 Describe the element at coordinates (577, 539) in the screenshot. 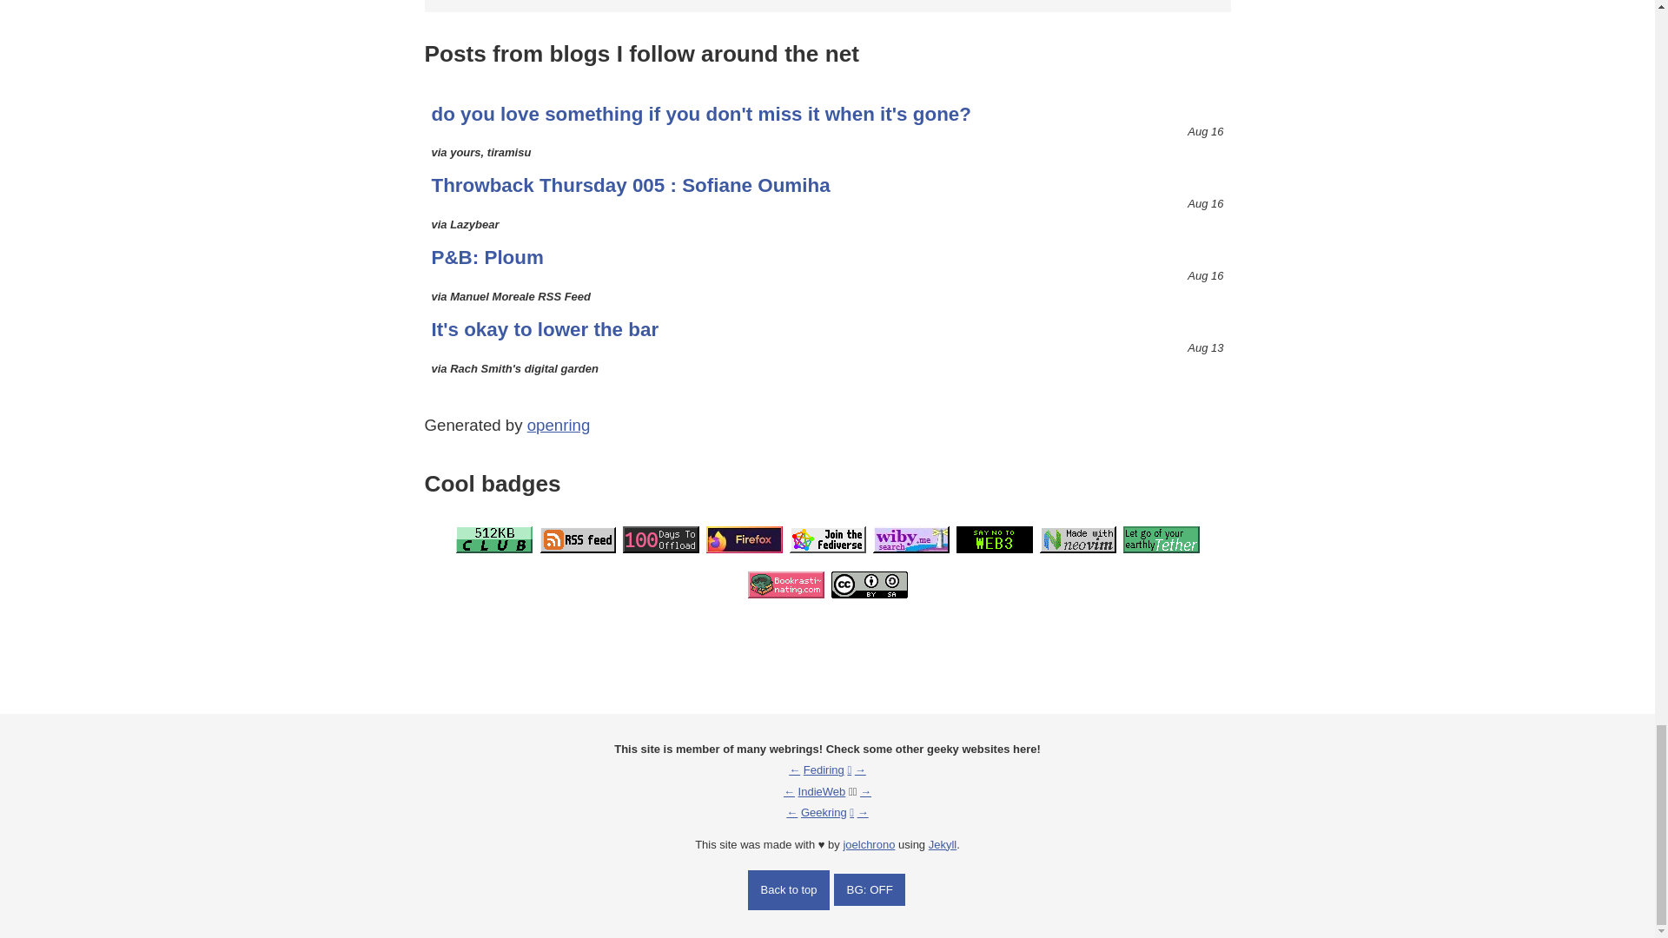

I see `RSS feed` at that location.